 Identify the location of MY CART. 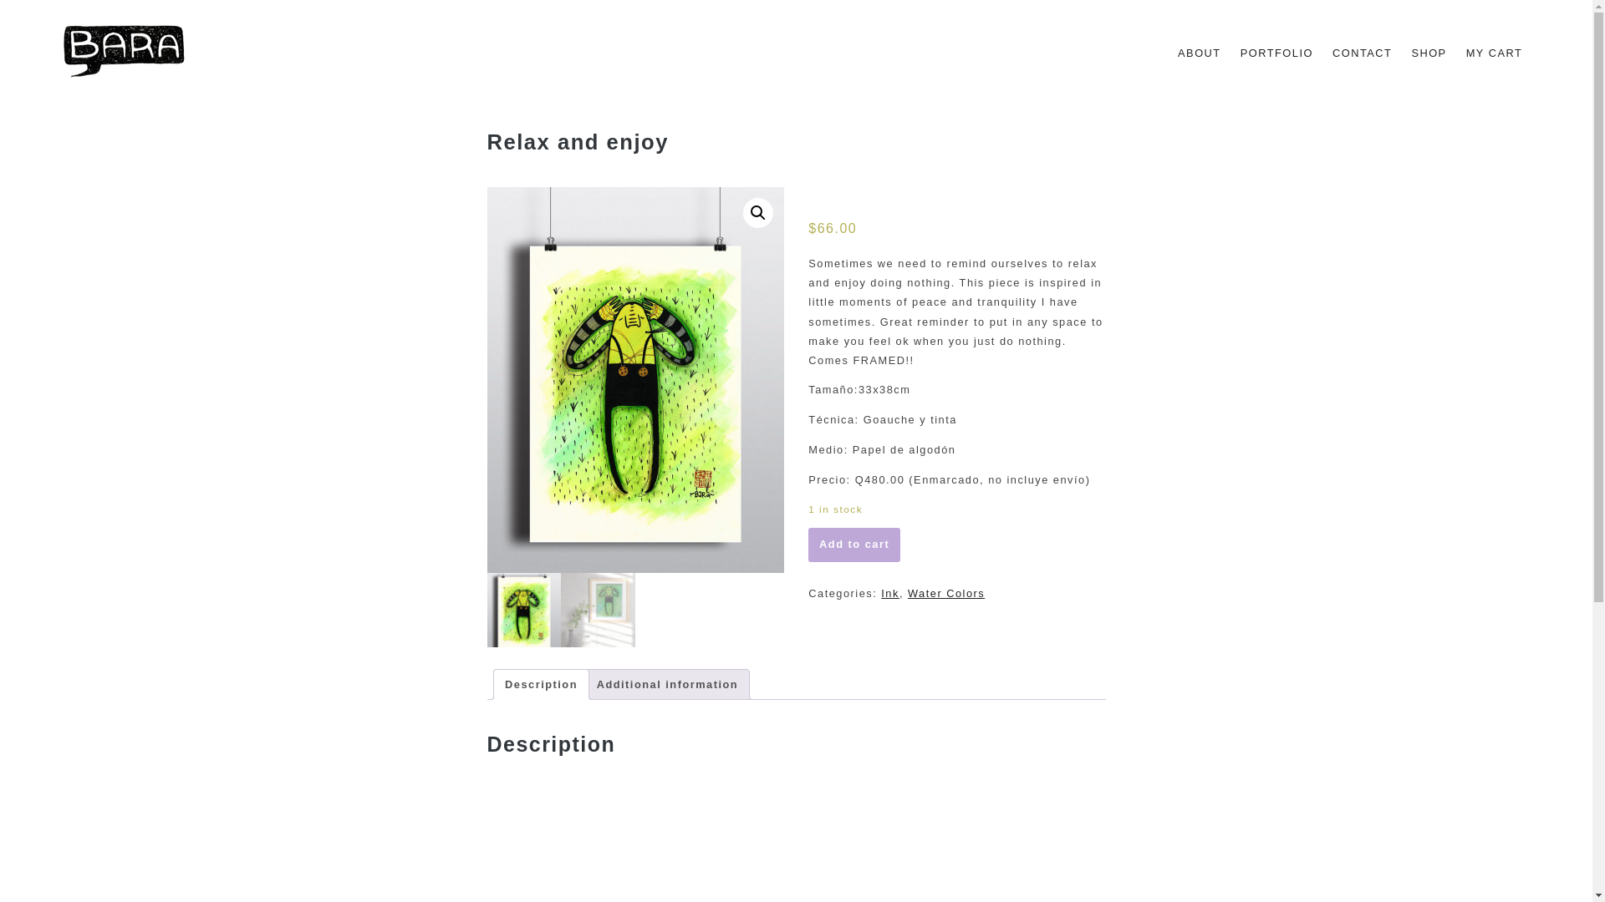
(1494, 52).